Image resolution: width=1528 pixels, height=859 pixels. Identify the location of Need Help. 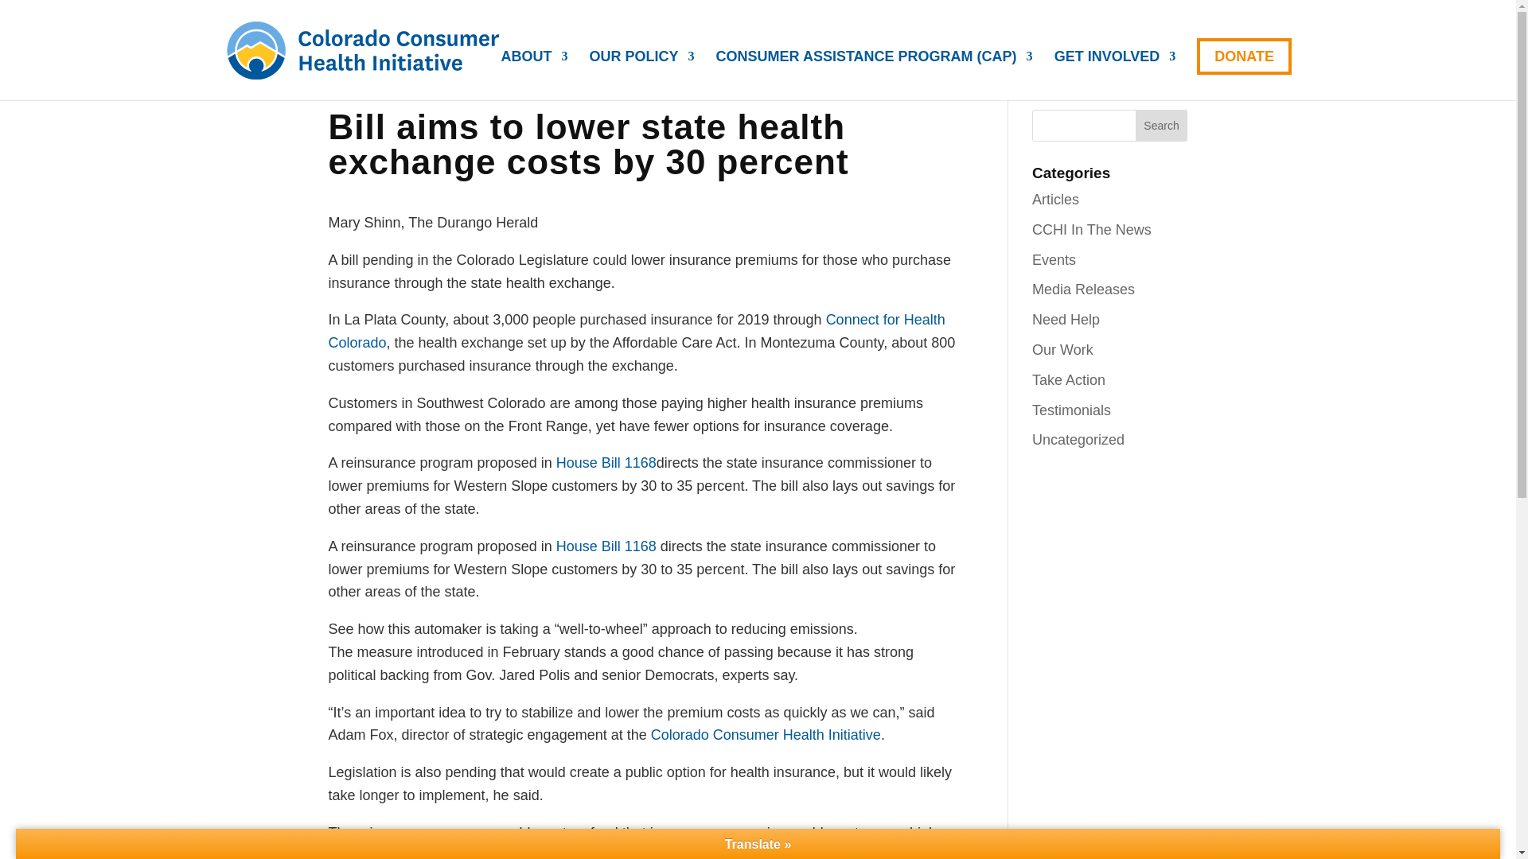
(1066, 320).